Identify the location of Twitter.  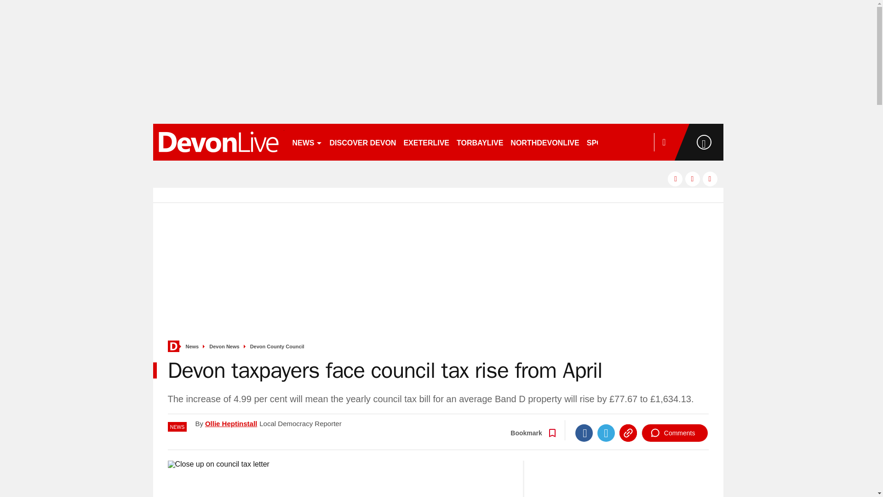
(606, 433).